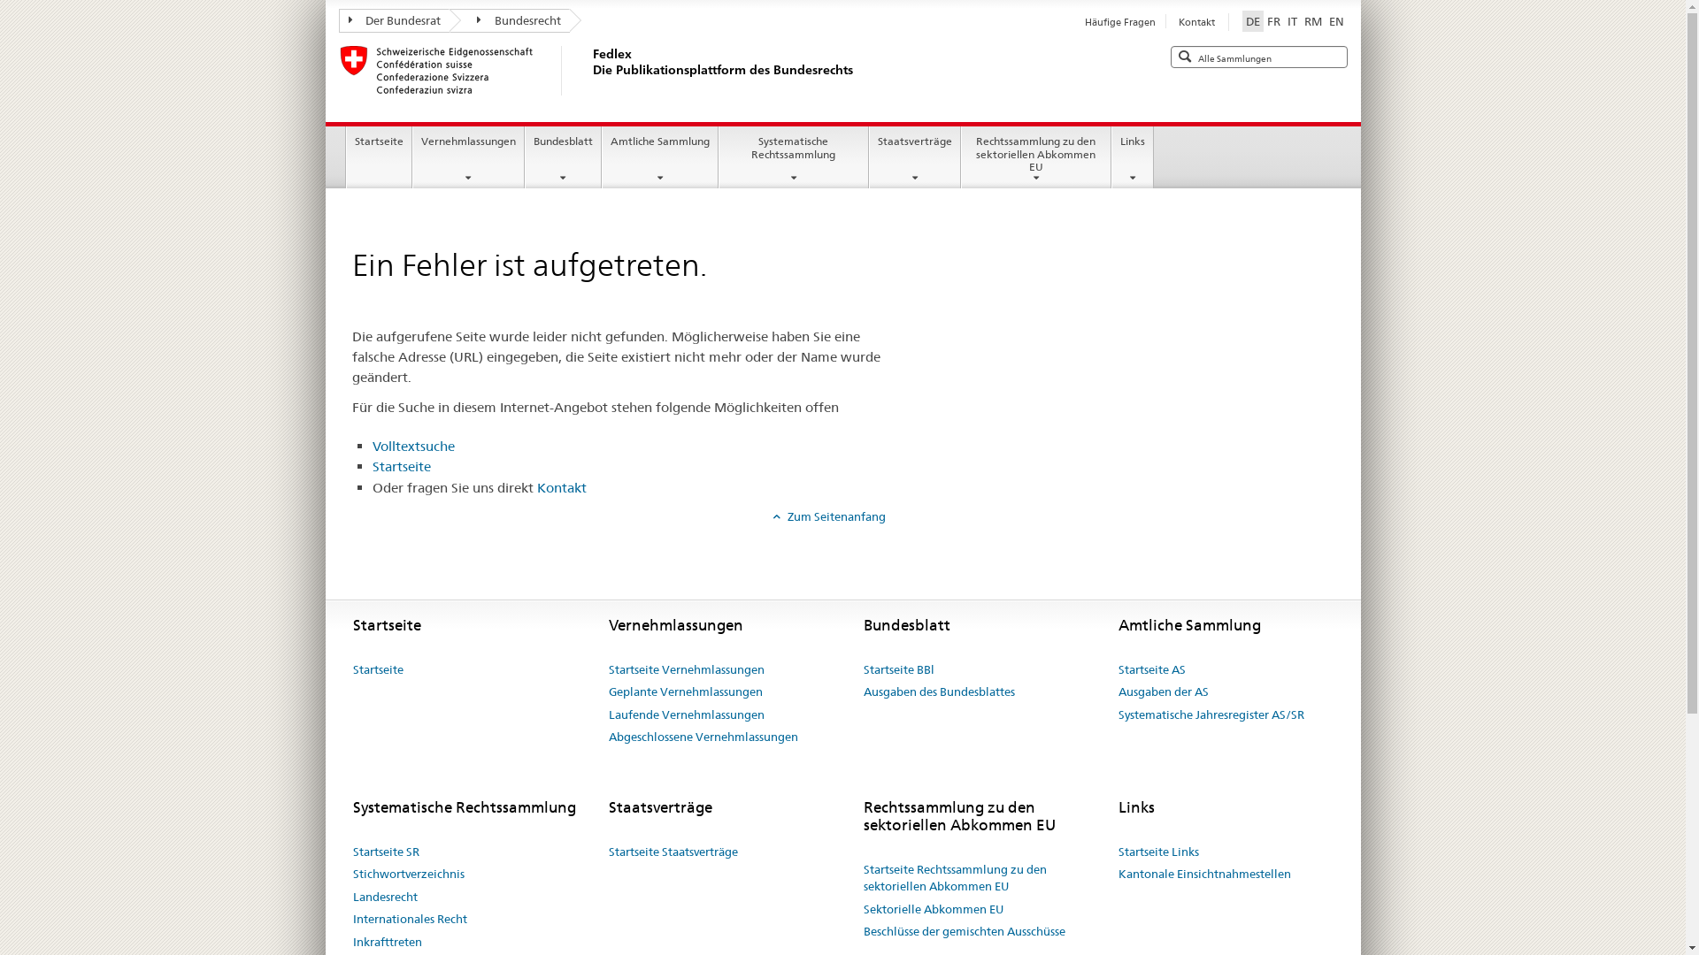 Image resolution: width=1699 pixels, height=955 pixels. Describe the element at coordinates (409, 875) in the screenshot. I see `Stichwortverzeichnis` at that location.